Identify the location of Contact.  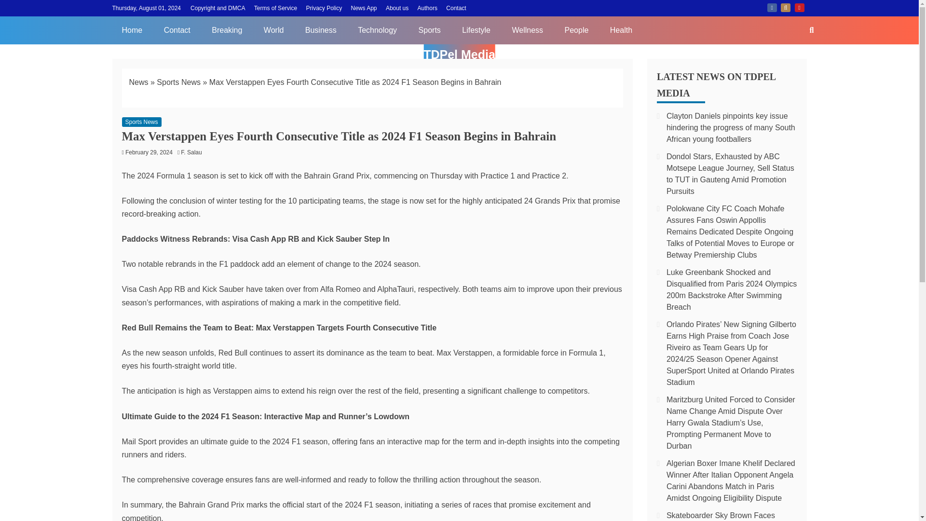
(456, 8).